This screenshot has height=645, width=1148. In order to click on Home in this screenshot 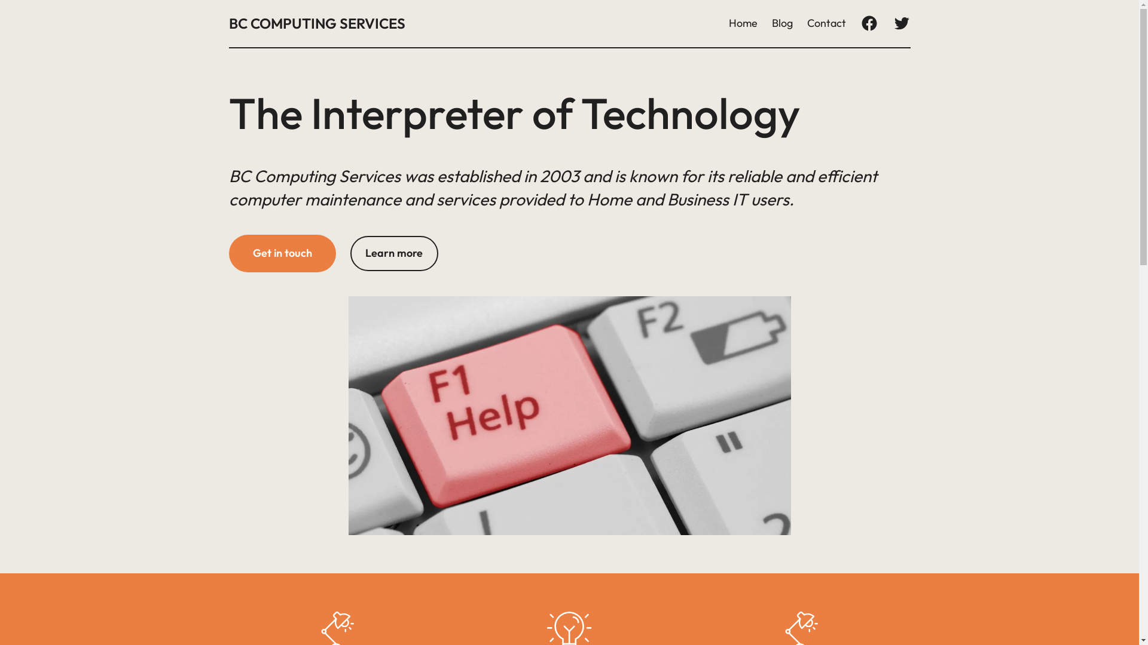, I will do `click(743, 24)`.